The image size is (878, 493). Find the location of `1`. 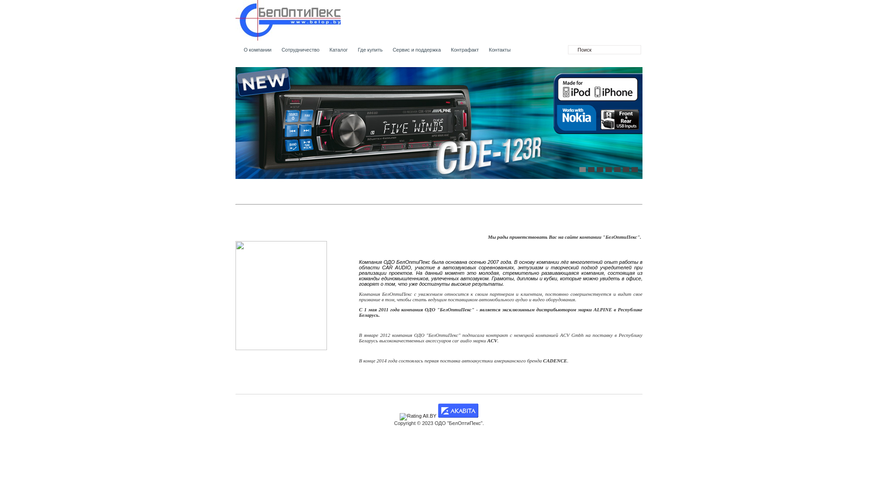

1 is located at coordinates (583, 170).